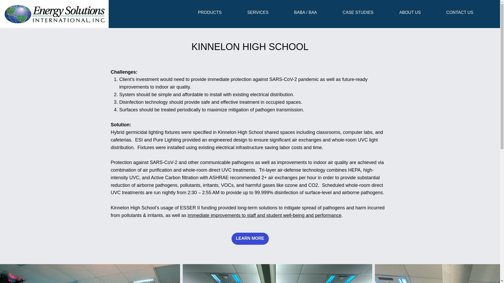 The height and width of the screenshot is (283, 504). Describe the element at coordinates (267, 12) in the screenshot. I see `SERVICES` at that location.